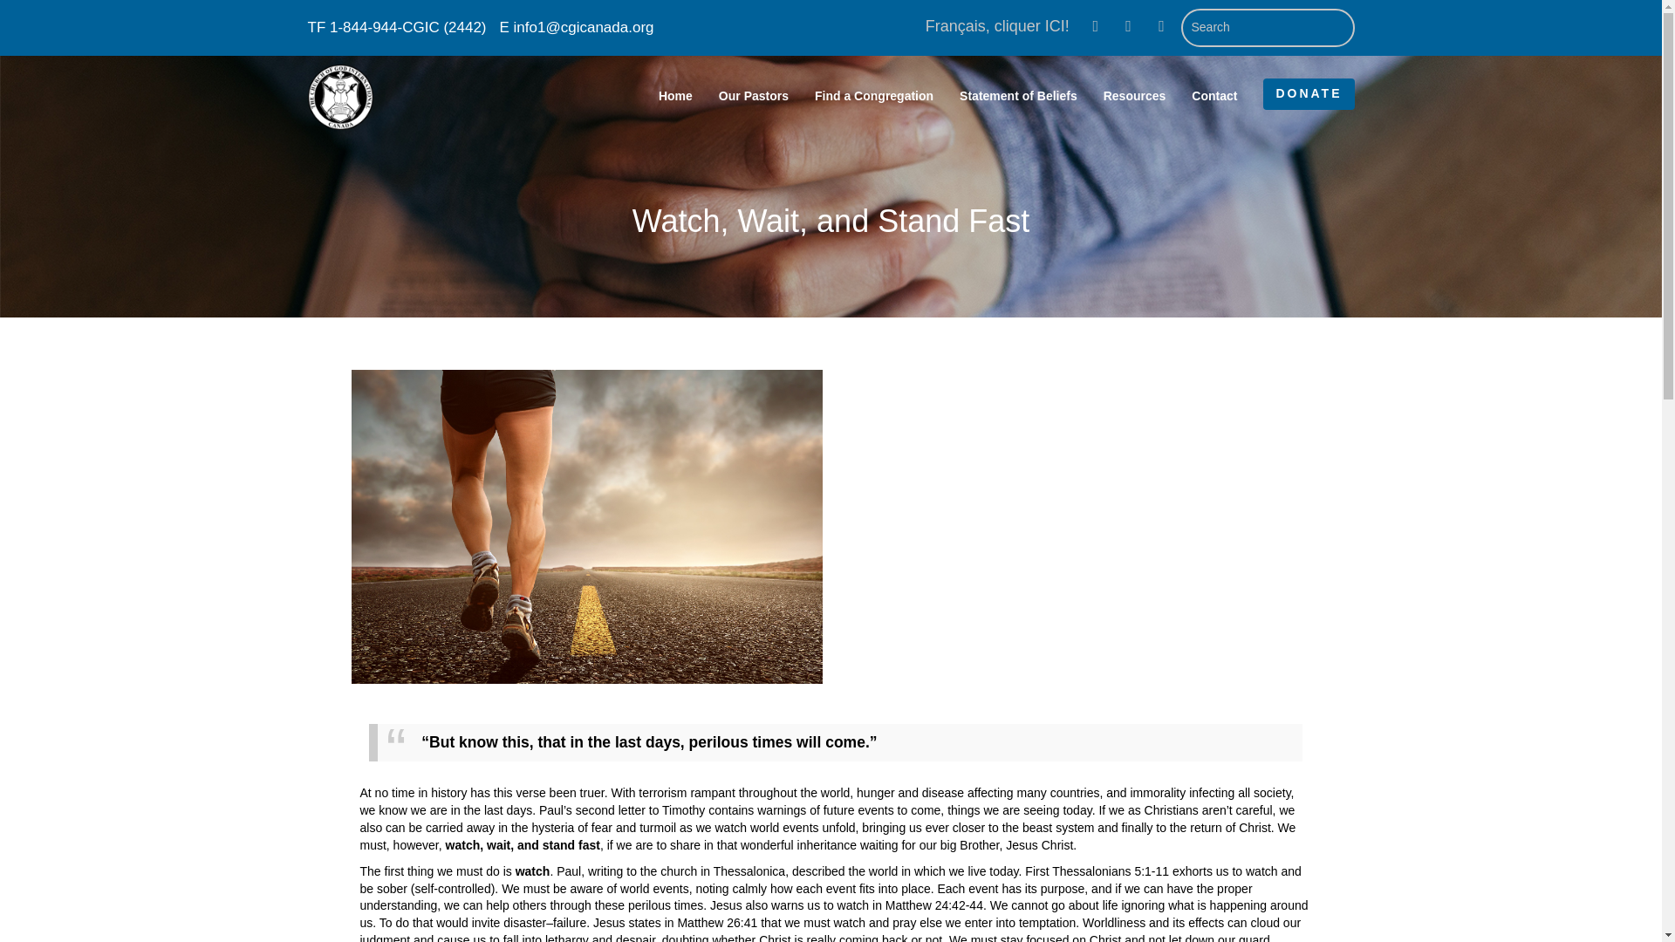  What do you see at coordinates (874, 98) in the screenshot?
I see `Find a Congregation` at bounding box center [874, 98].